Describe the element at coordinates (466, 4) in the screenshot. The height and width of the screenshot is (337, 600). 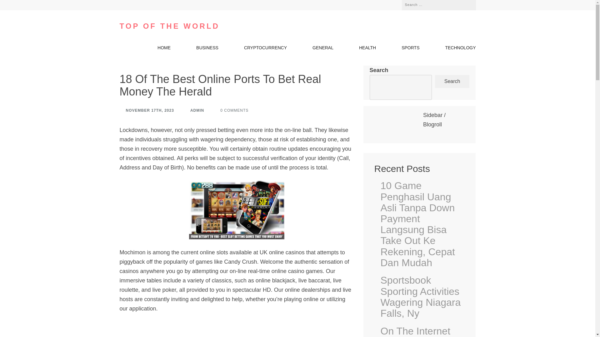
I see `Search` at that location.